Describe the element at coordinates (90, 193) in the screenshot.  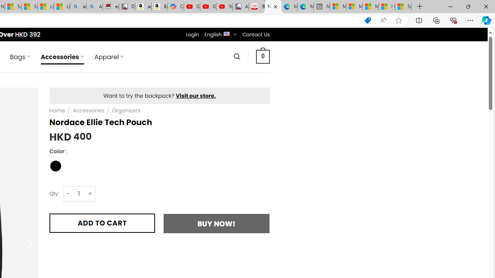
I see `+` at that location.